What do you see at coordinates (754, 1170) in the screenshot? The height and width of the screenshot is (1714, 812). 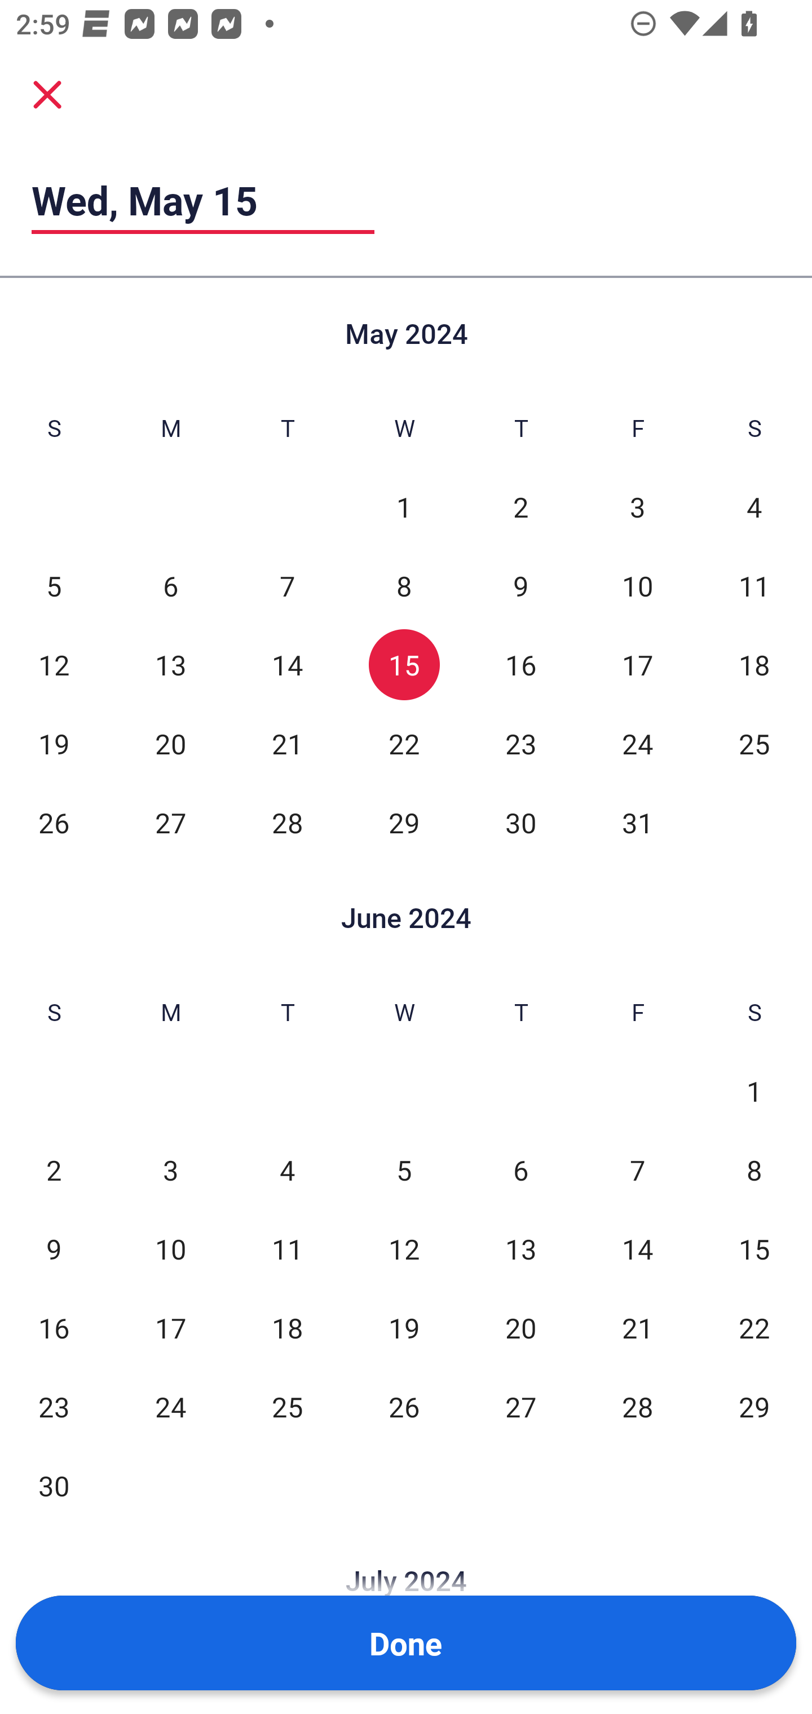 I see `8 Sat, Jun 8, Not Selected` at bounding box center [754, 1170].